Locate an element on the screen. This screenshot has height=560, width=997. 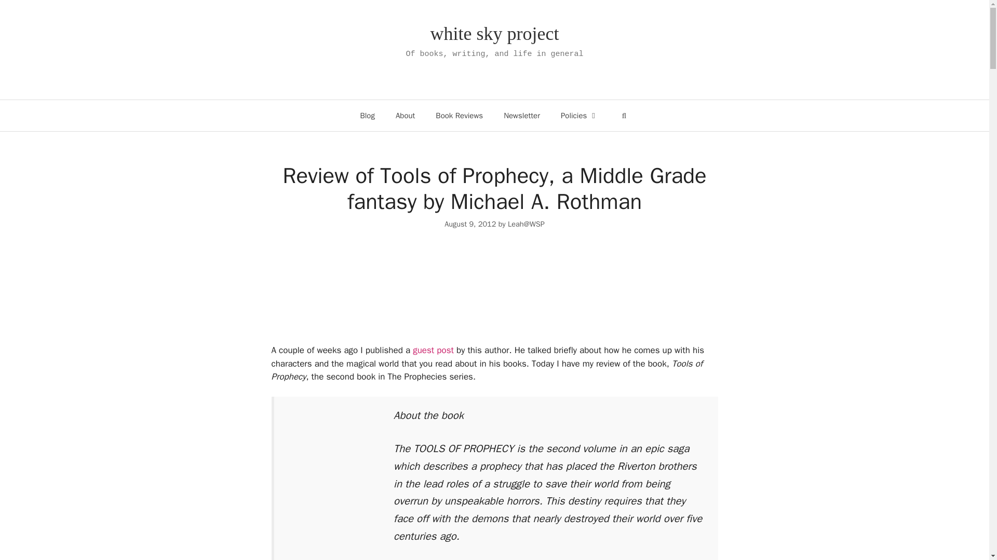
white sky project is located at coordinates (495, 34).